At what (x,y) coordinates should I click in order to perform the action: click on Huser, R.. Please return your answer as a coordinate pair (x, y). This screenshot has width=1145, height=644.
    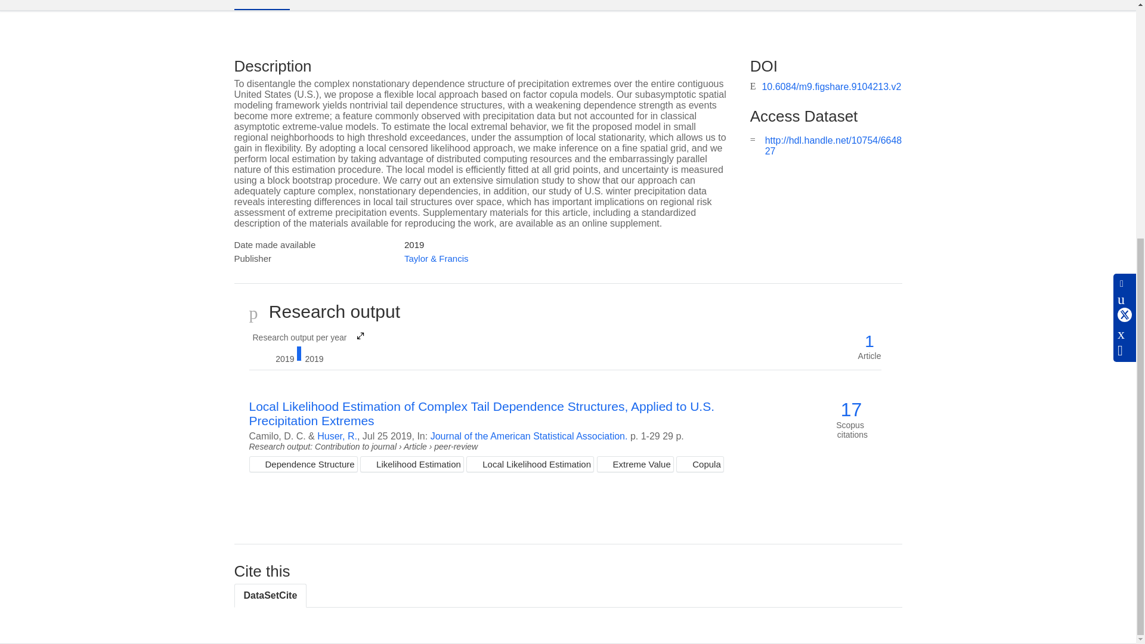
    Looking at the image, I should click on (307, 346).